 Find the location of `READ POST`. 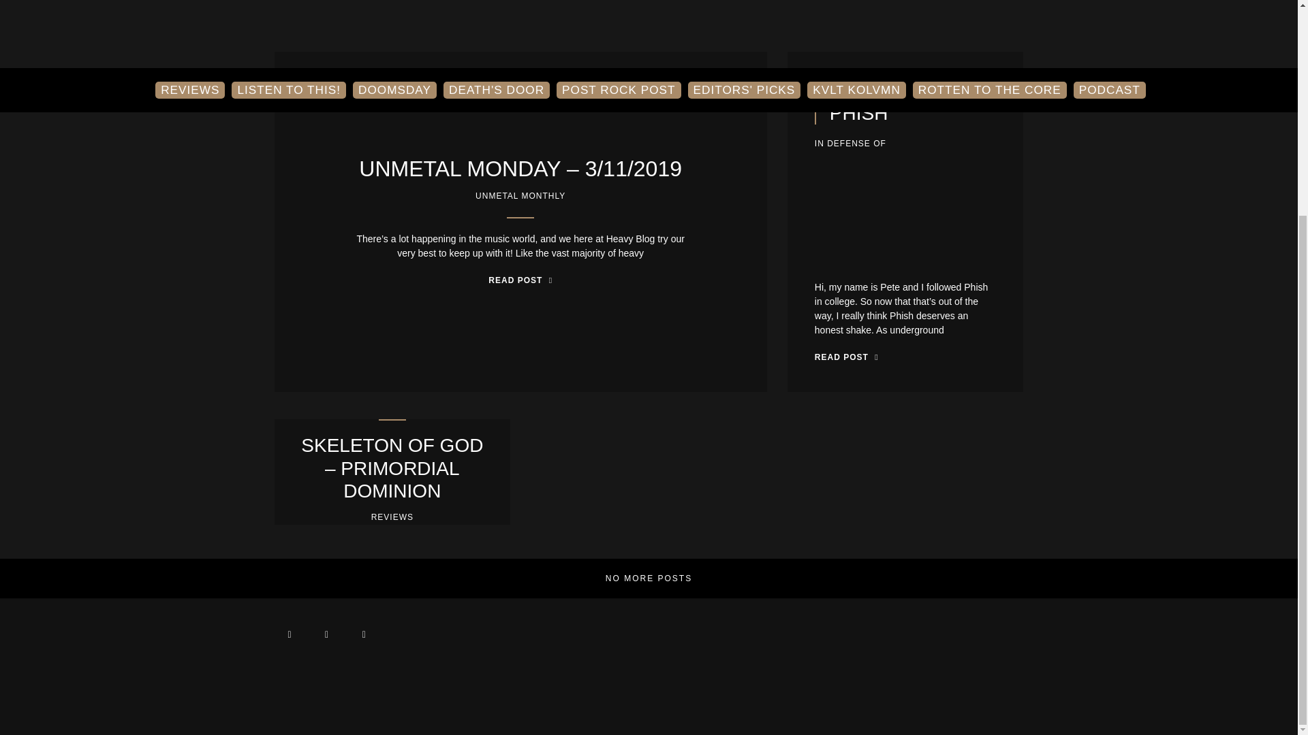

READ POST is located at coordinates (847, 357).